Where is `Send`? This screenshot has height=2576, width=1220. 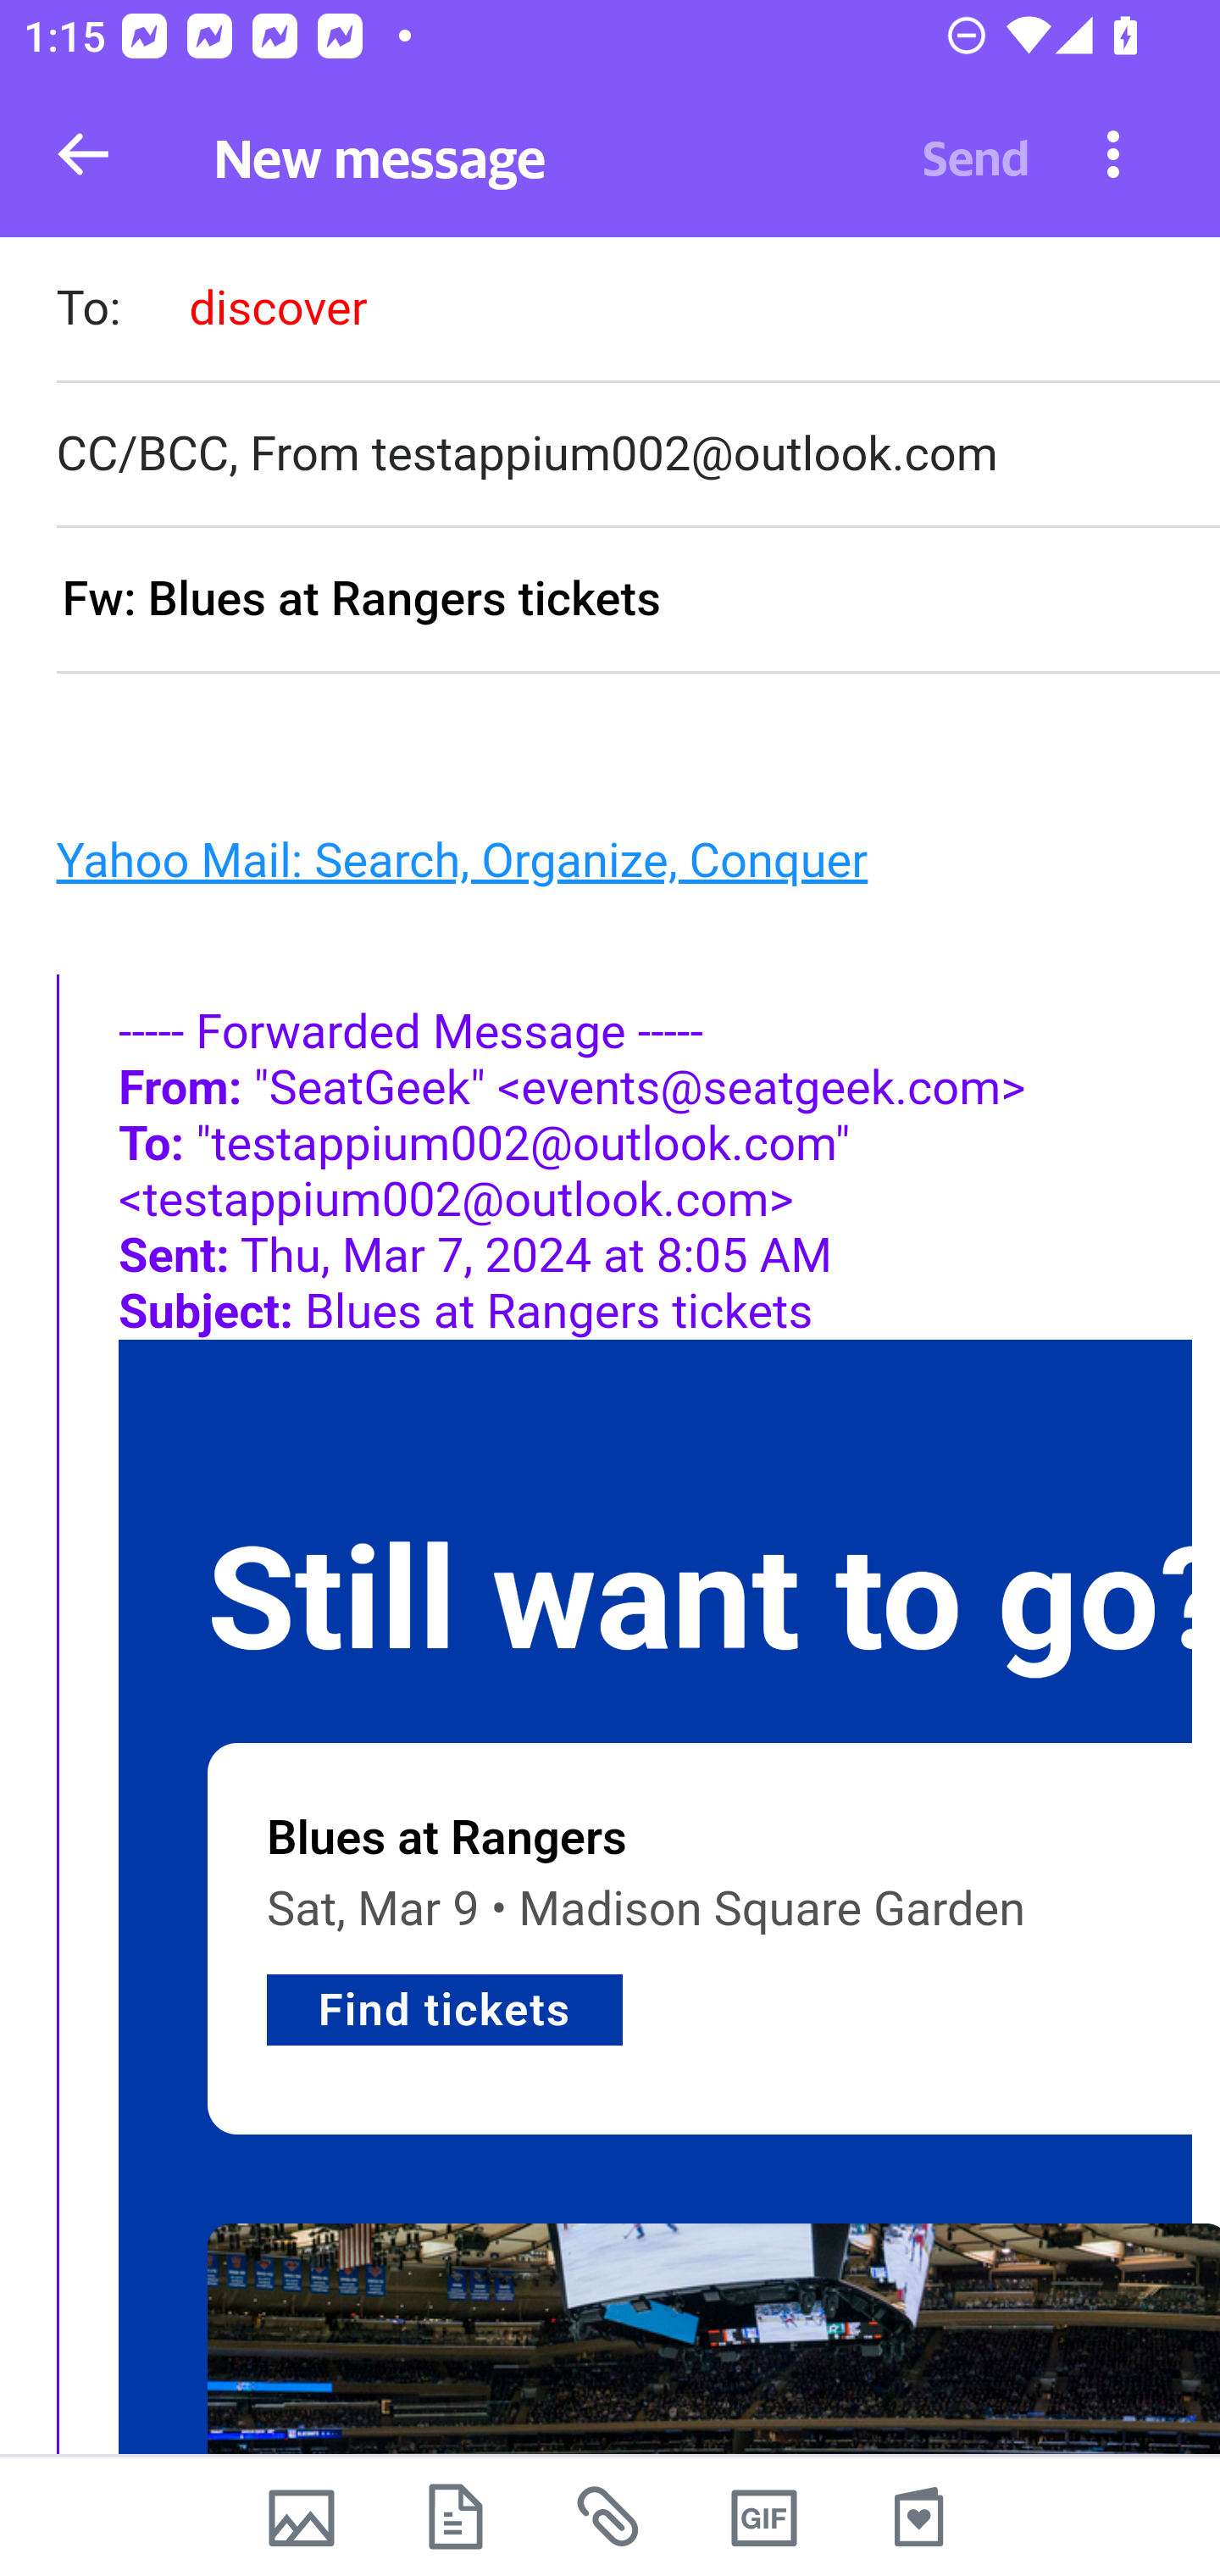
Send is located at coordinates (976, 154).